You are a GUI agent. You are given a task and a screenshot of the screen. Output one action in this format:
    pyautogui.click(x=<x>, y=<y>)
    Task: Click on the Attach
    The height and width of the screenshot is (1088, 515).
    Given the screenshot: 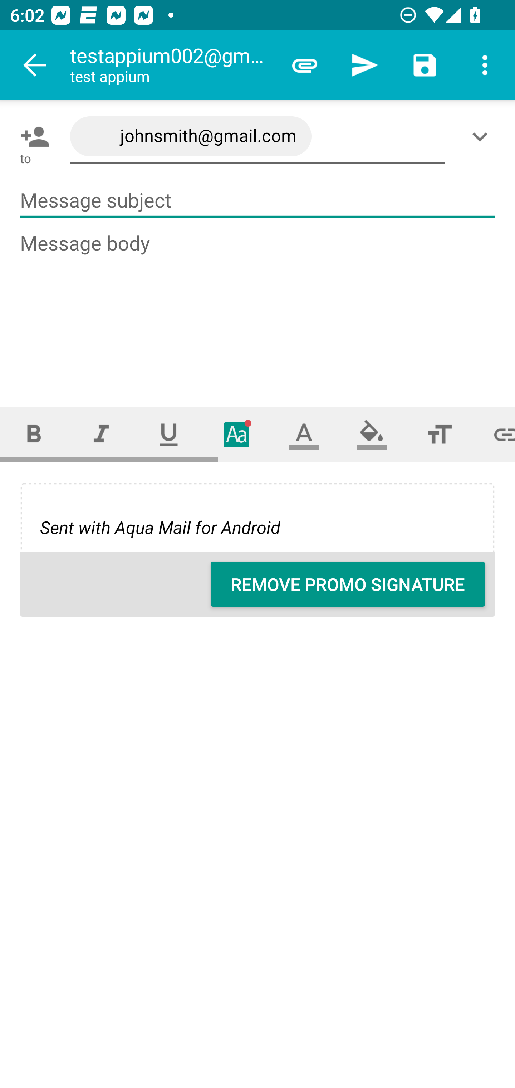 What is the action you would take?
    pyautogui.click(x=305, y=65)
    